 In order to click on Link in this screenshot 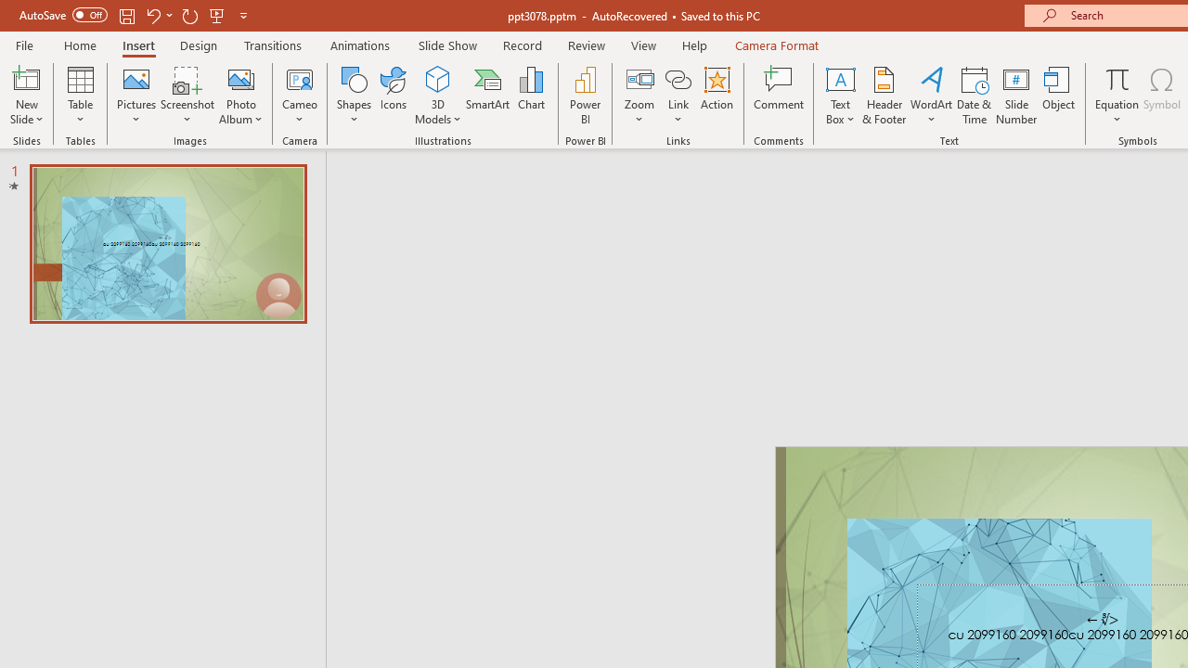, I will do `click(678, 95)`.